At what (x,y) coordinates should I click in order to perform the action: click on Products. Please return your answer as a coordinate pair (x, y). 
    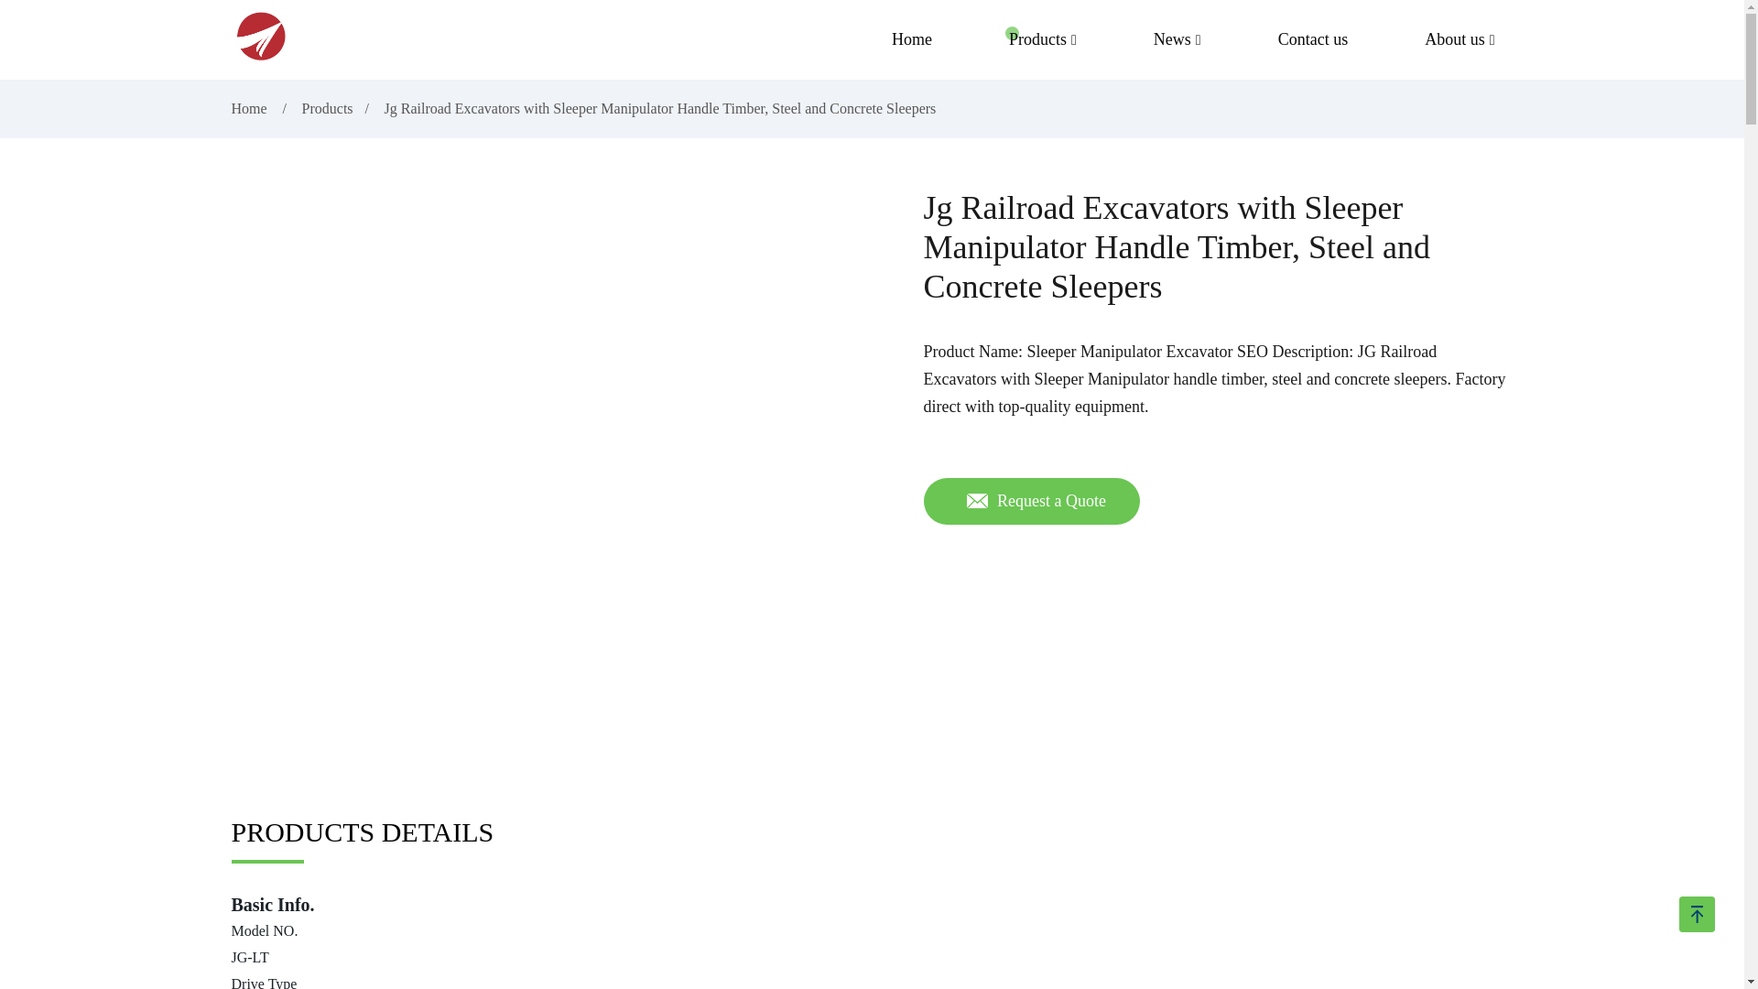
    Looking at the image, I should click on (1043, 40).